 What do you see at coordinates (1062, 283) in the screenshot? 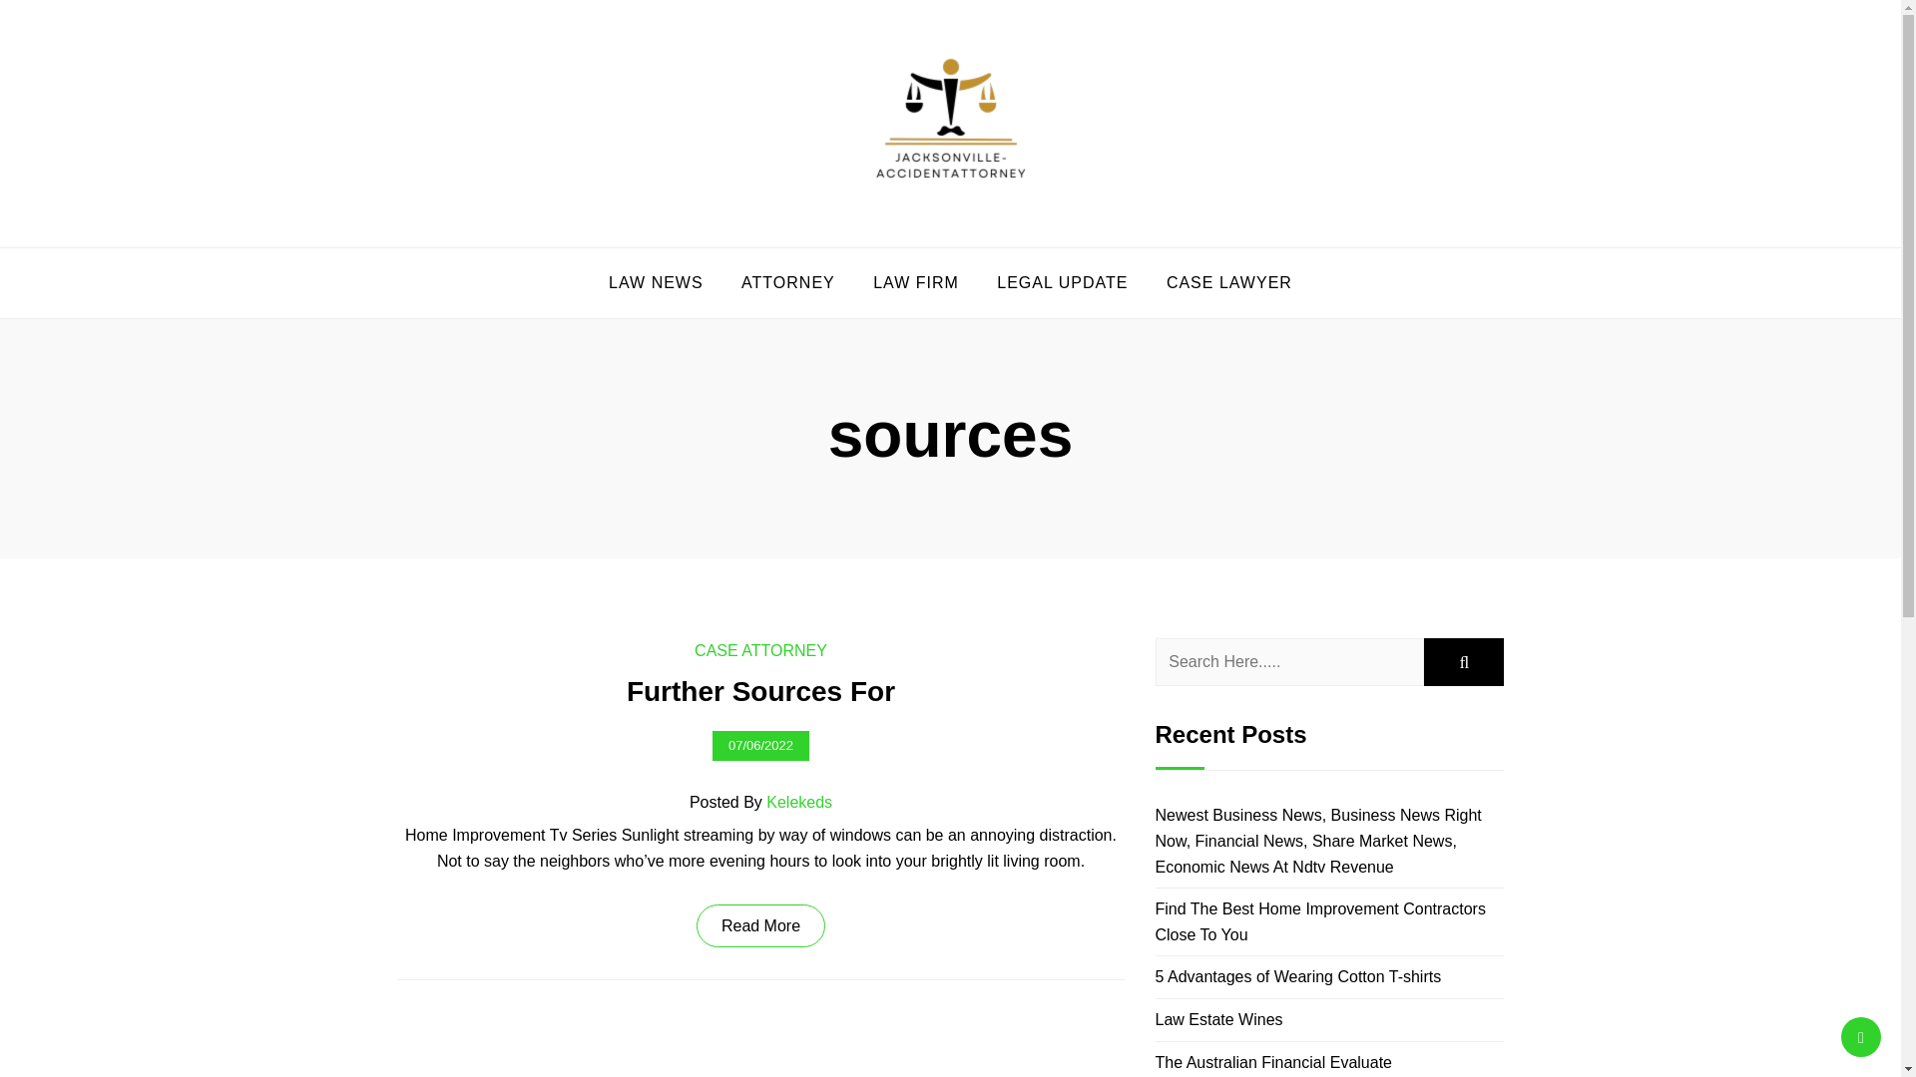
I see `LEGAL UPDATE` at bounding box center [1062, 283].